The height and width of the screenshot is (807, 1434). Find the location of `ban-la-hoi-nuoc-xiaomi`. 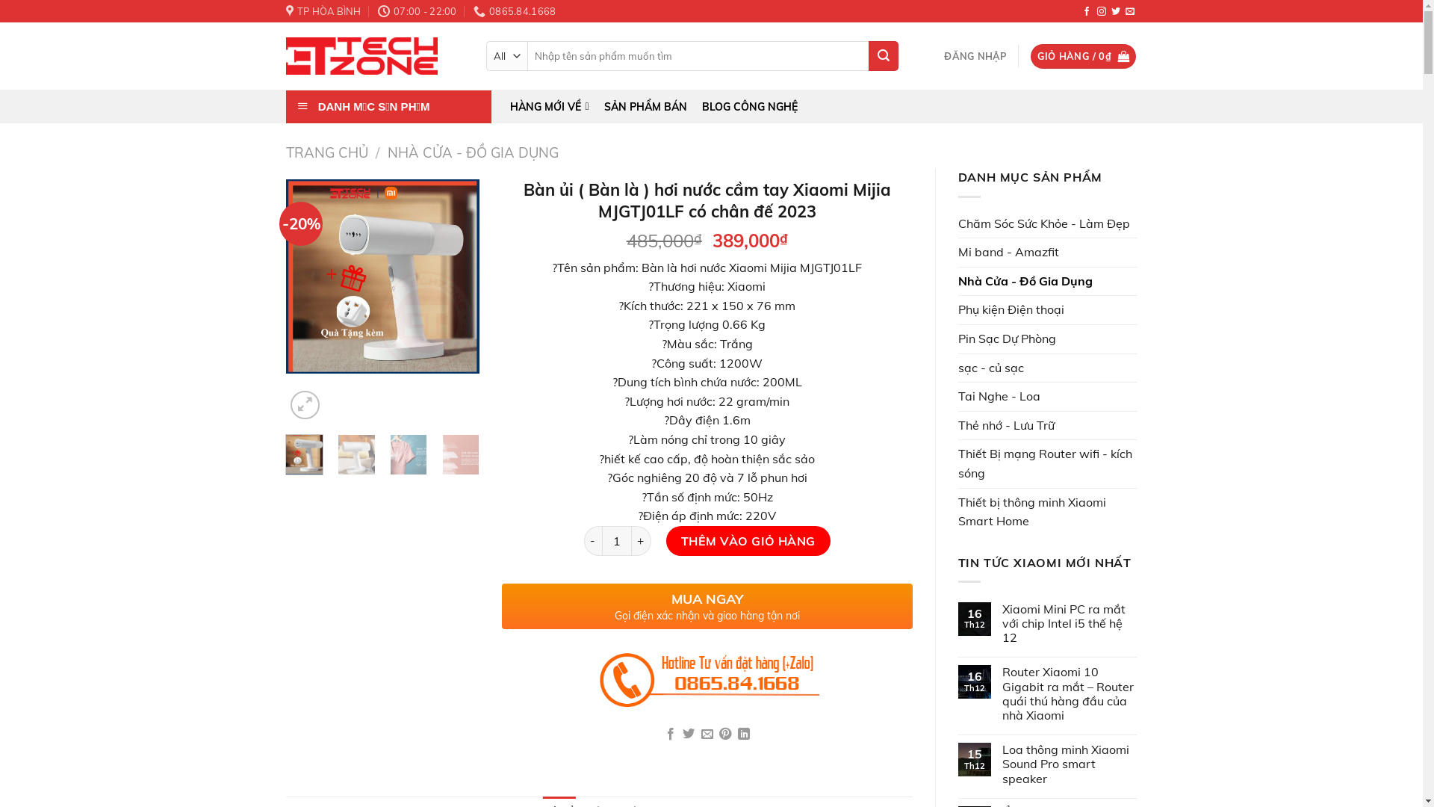

ban-la-hoi-nuoc-xiaomi is located at coordinates (577, 248).